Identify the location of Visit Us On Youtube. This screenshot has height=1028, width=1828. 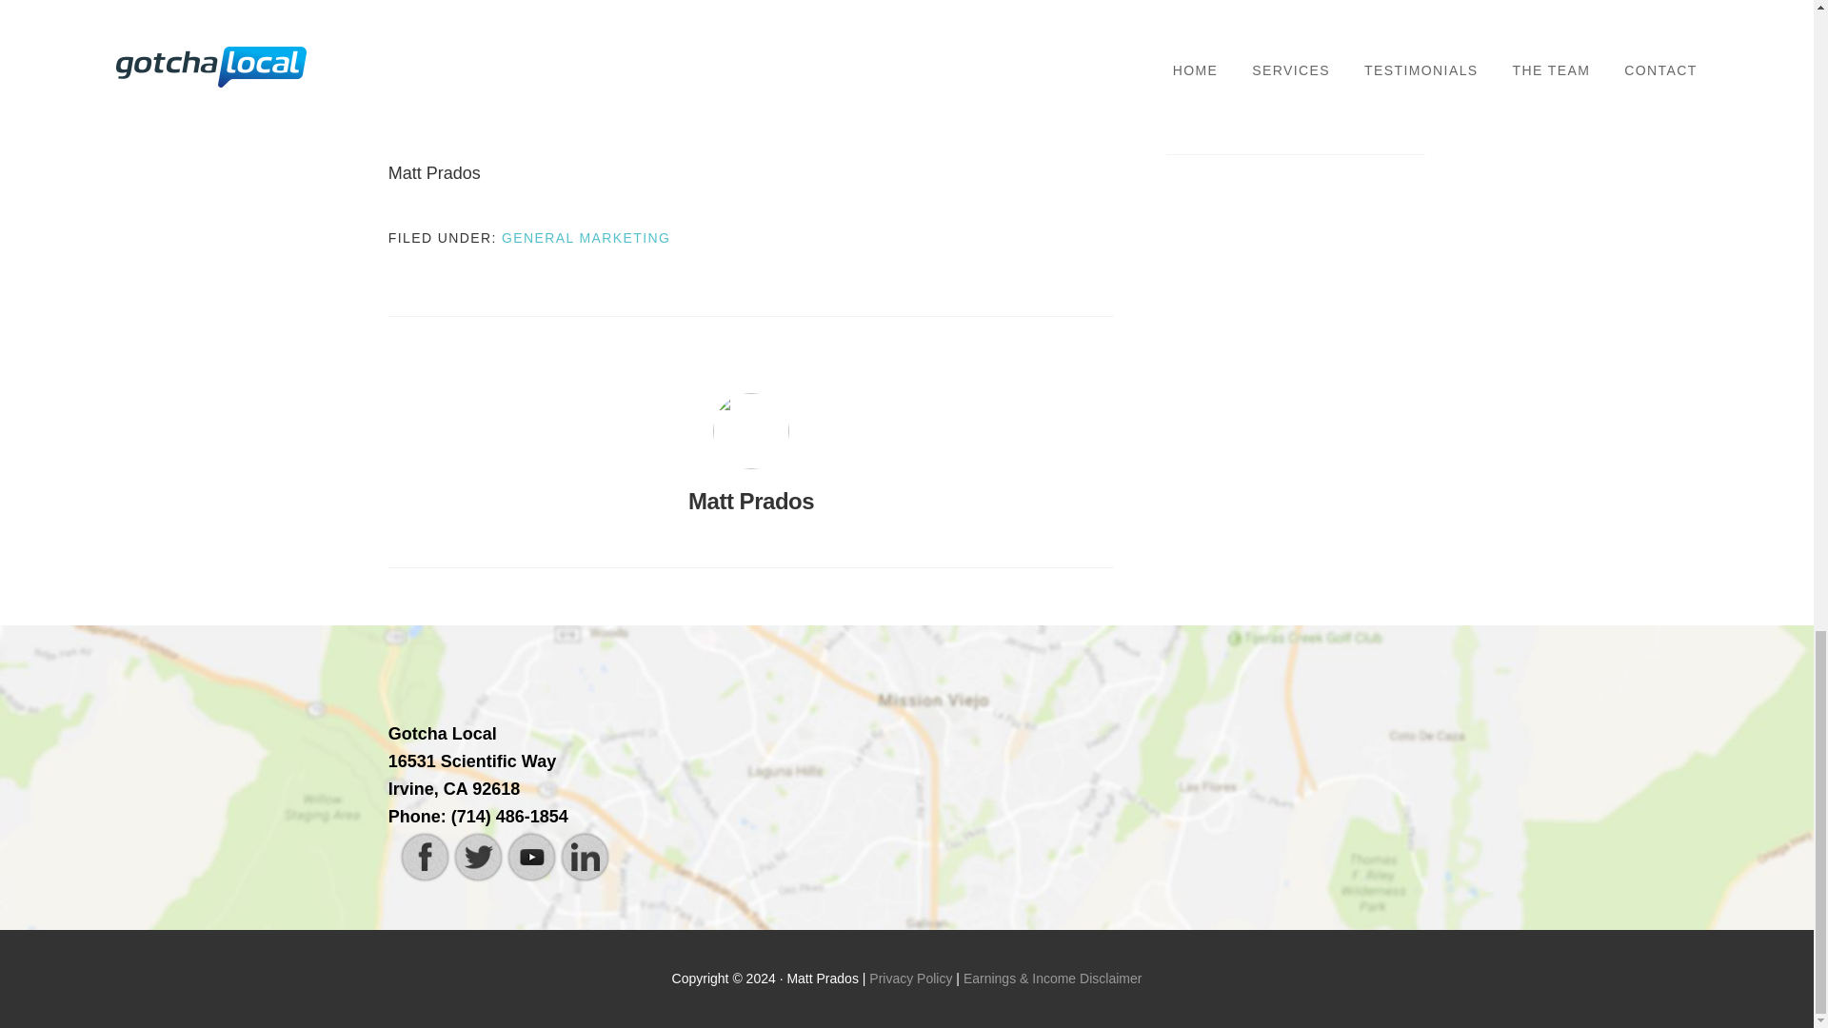
(530, 878).